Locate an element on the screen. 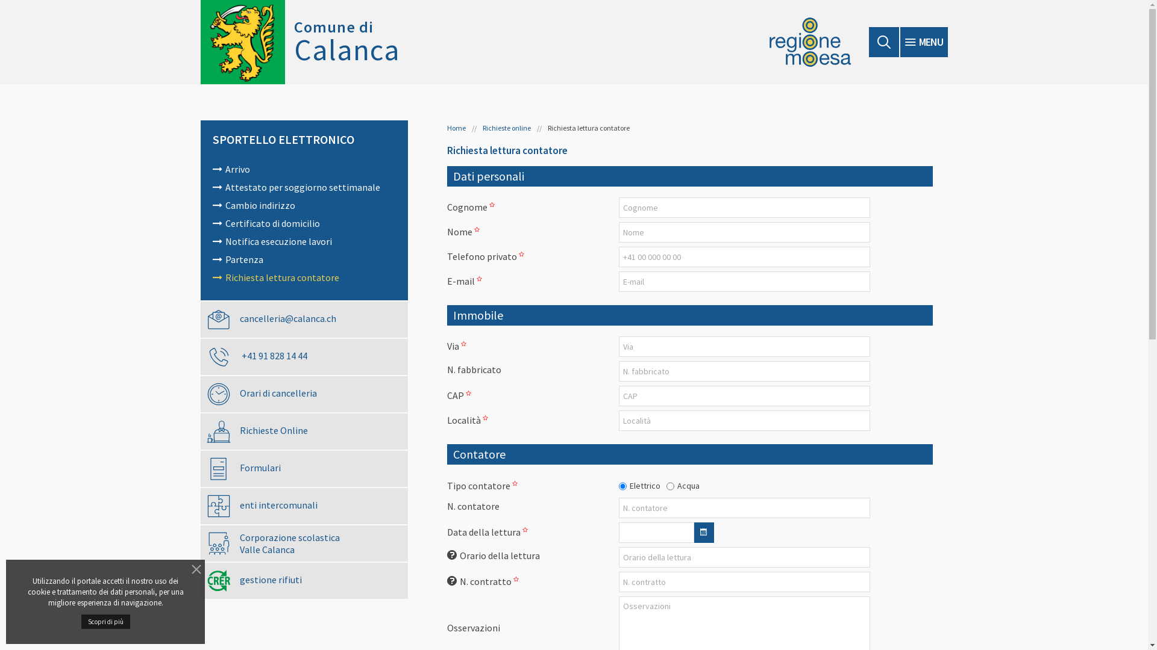  Richieste Online is located at coordinates (304, 432).